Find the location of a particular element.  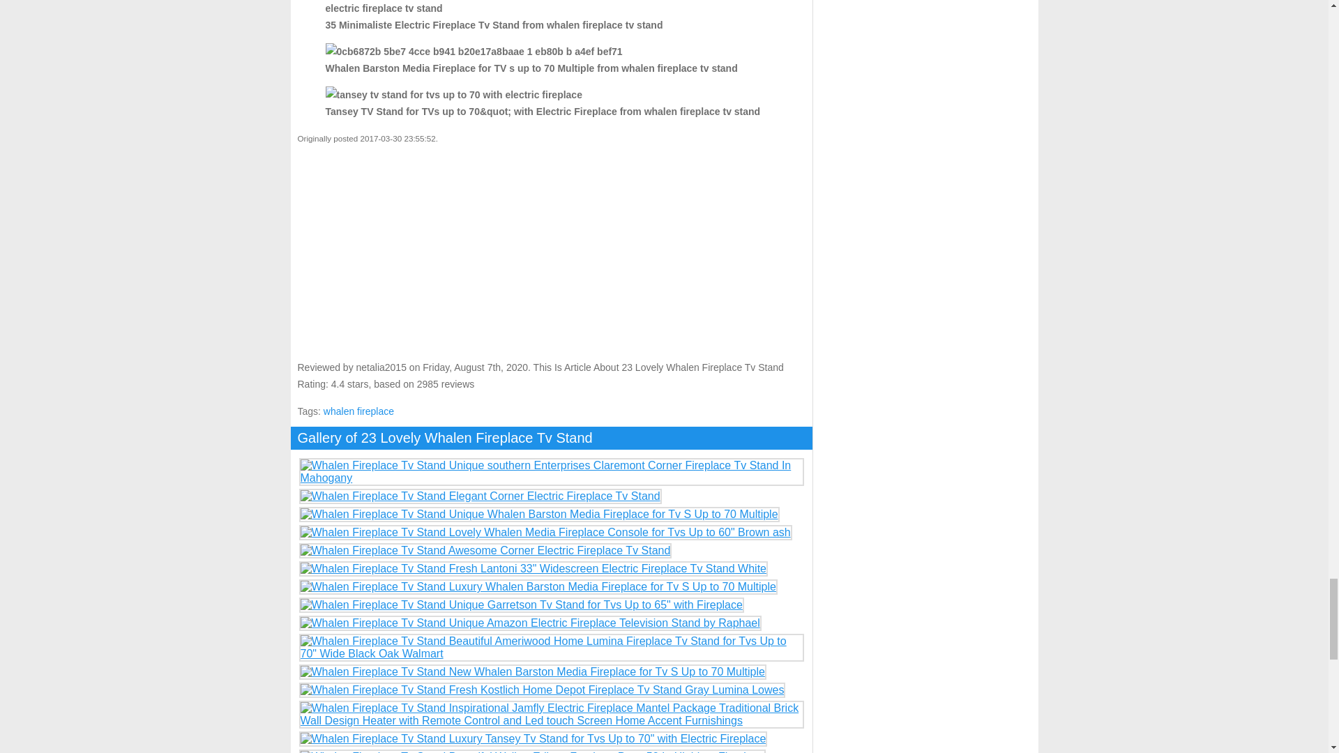

Tansey TV Stand for TVs up to 70" with Electric Fireplace is located at coordinates (453, 95).